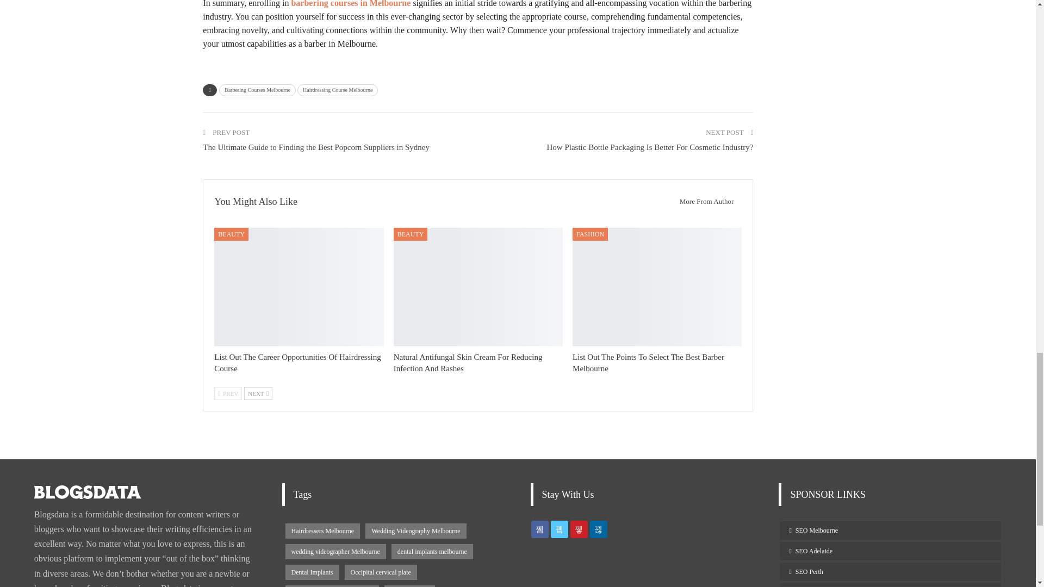 This screenshot has height=587, width=1044. I want to click on Barbering Courses Melbourne, so click(257, 90).